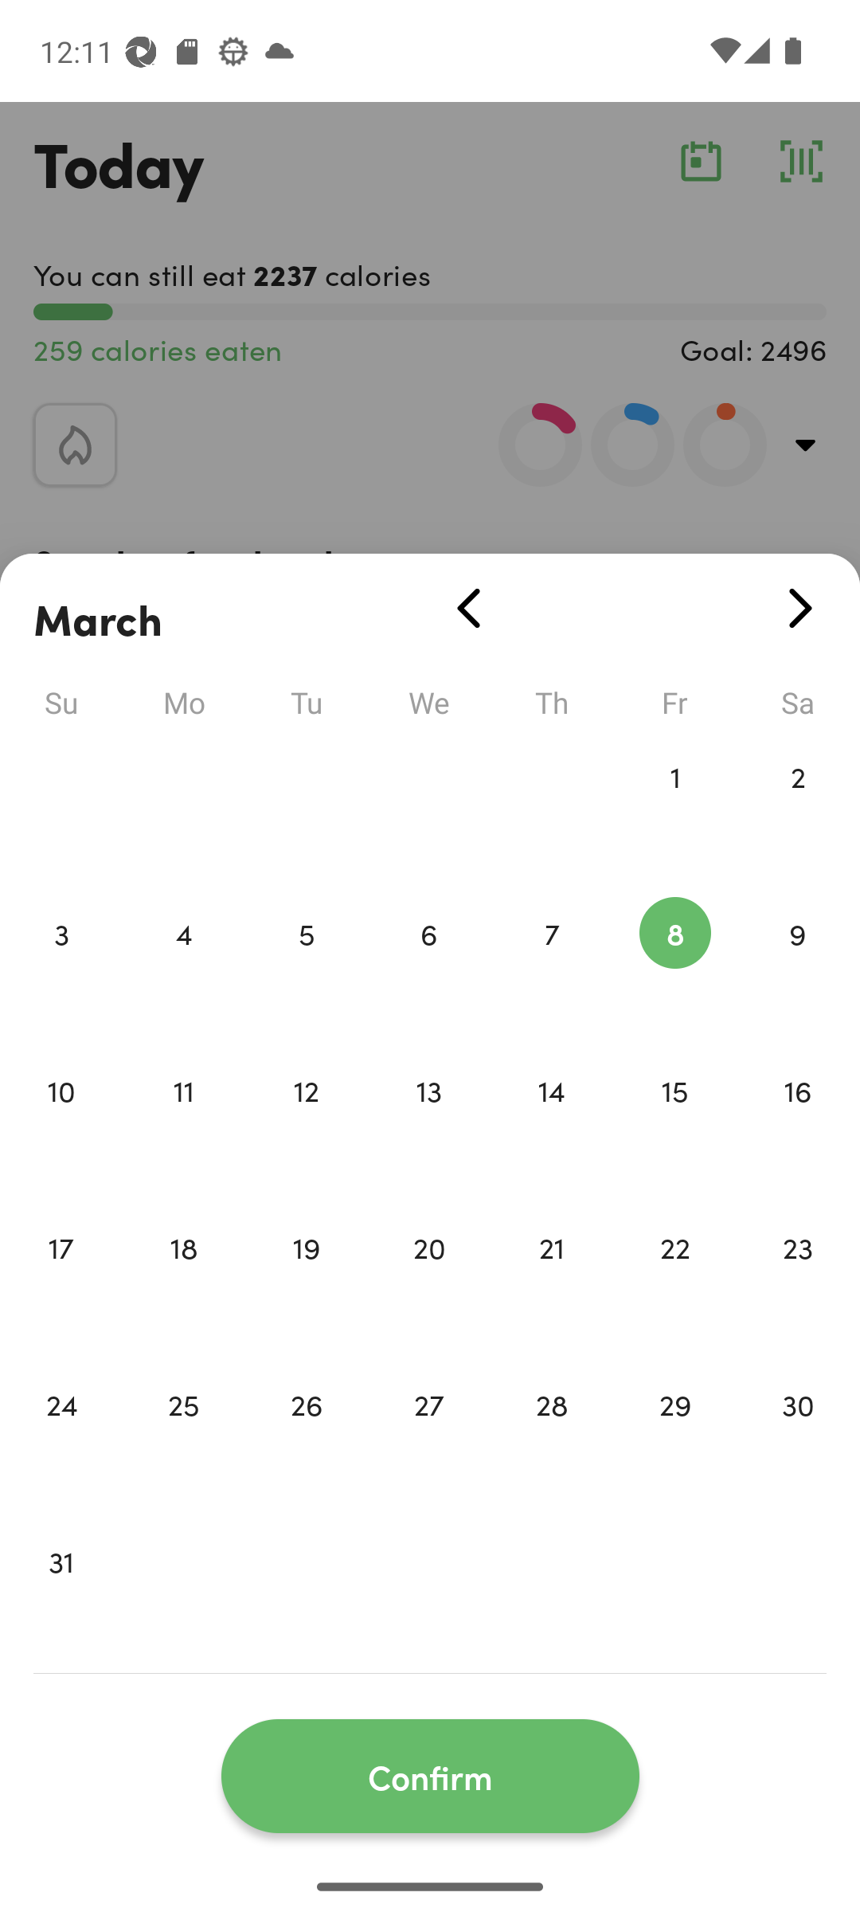  Describe the element at coordinates (183, 1123) in the screenshot. I see `11` at that location.